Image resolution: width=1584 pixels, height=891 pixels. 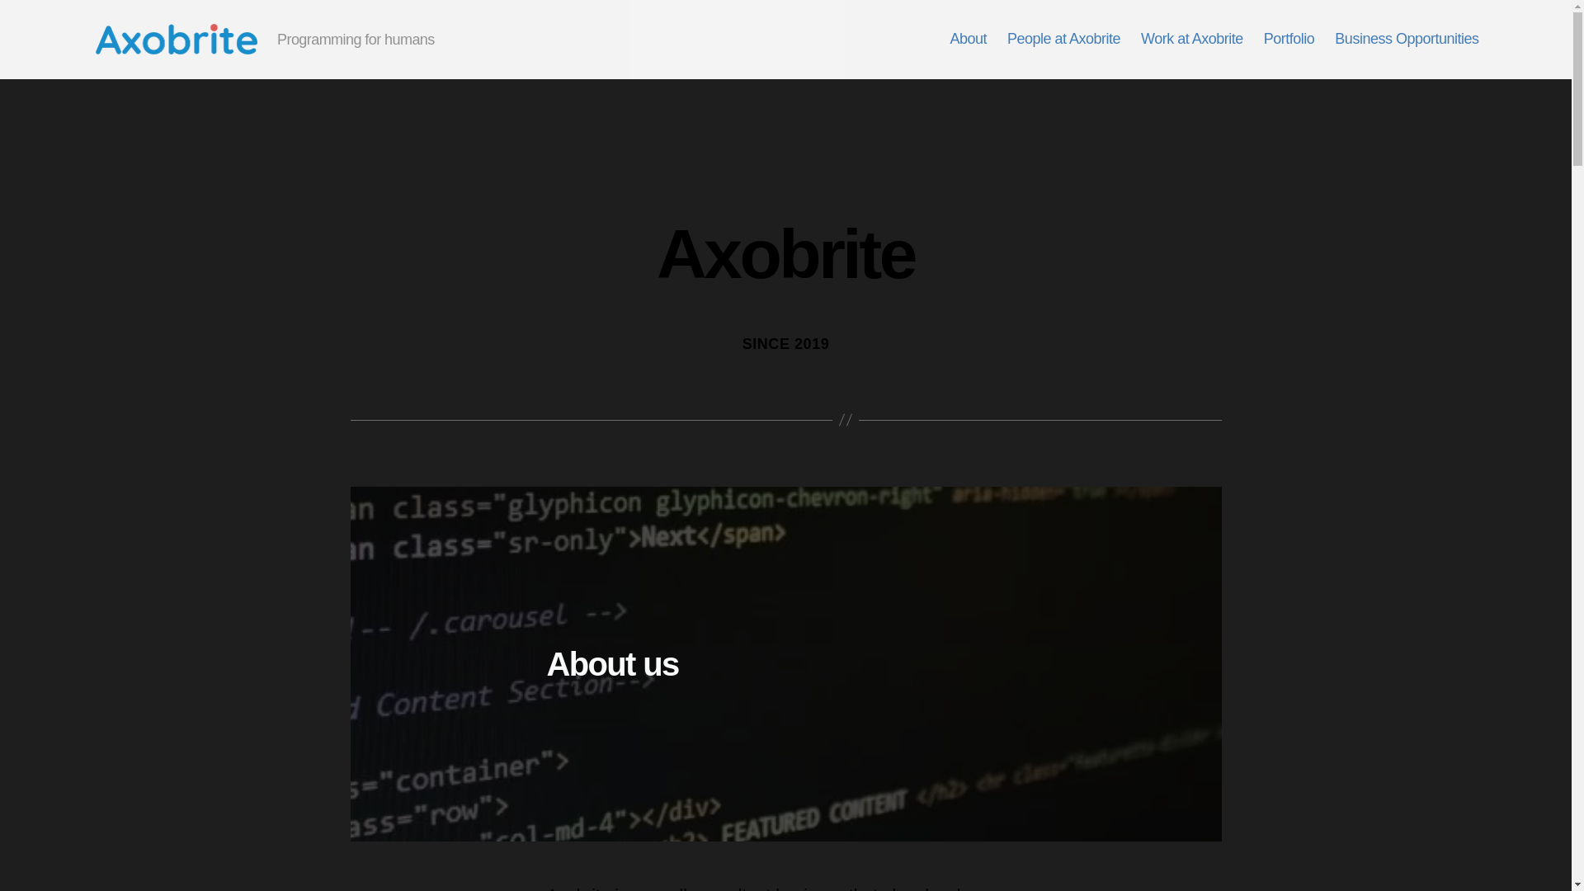 I want to click on Business Opportunities, so click(x=1406, y=40).